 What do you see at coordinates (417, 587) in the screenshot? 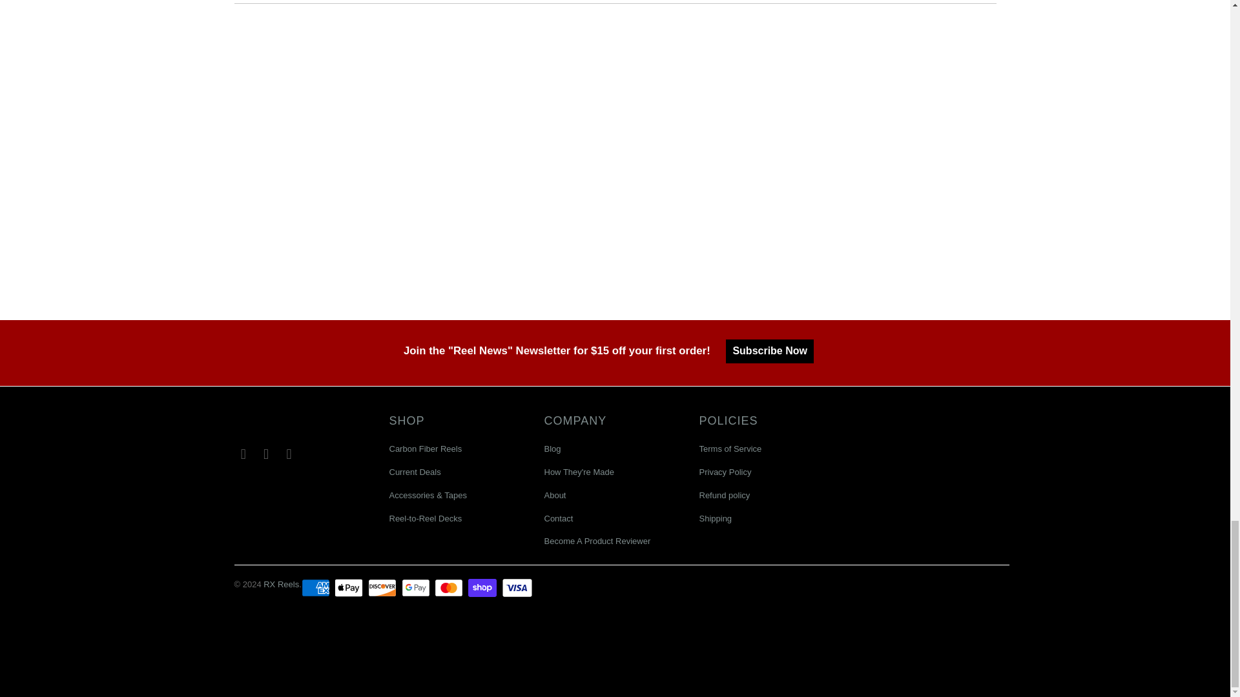
I see `Google Pay` at bounding box center [417, 587].